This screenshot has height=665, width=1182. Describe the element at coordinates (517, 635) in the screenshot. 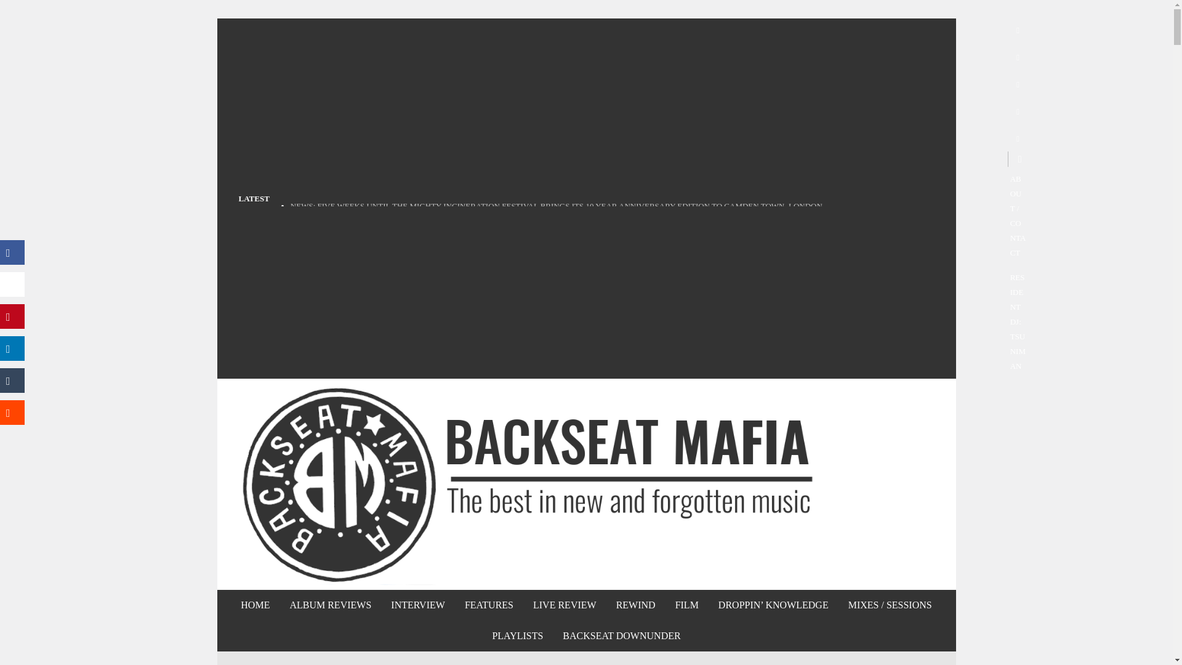

I see `PLAYLISTS` at that location.